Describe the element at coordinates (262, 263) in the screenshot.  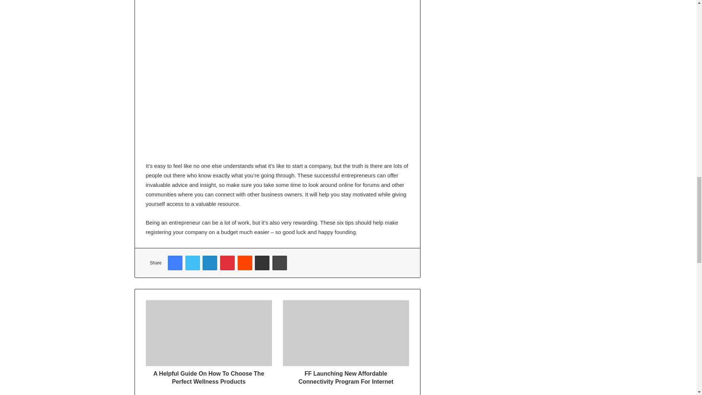
I see `Share via Email` at that location.